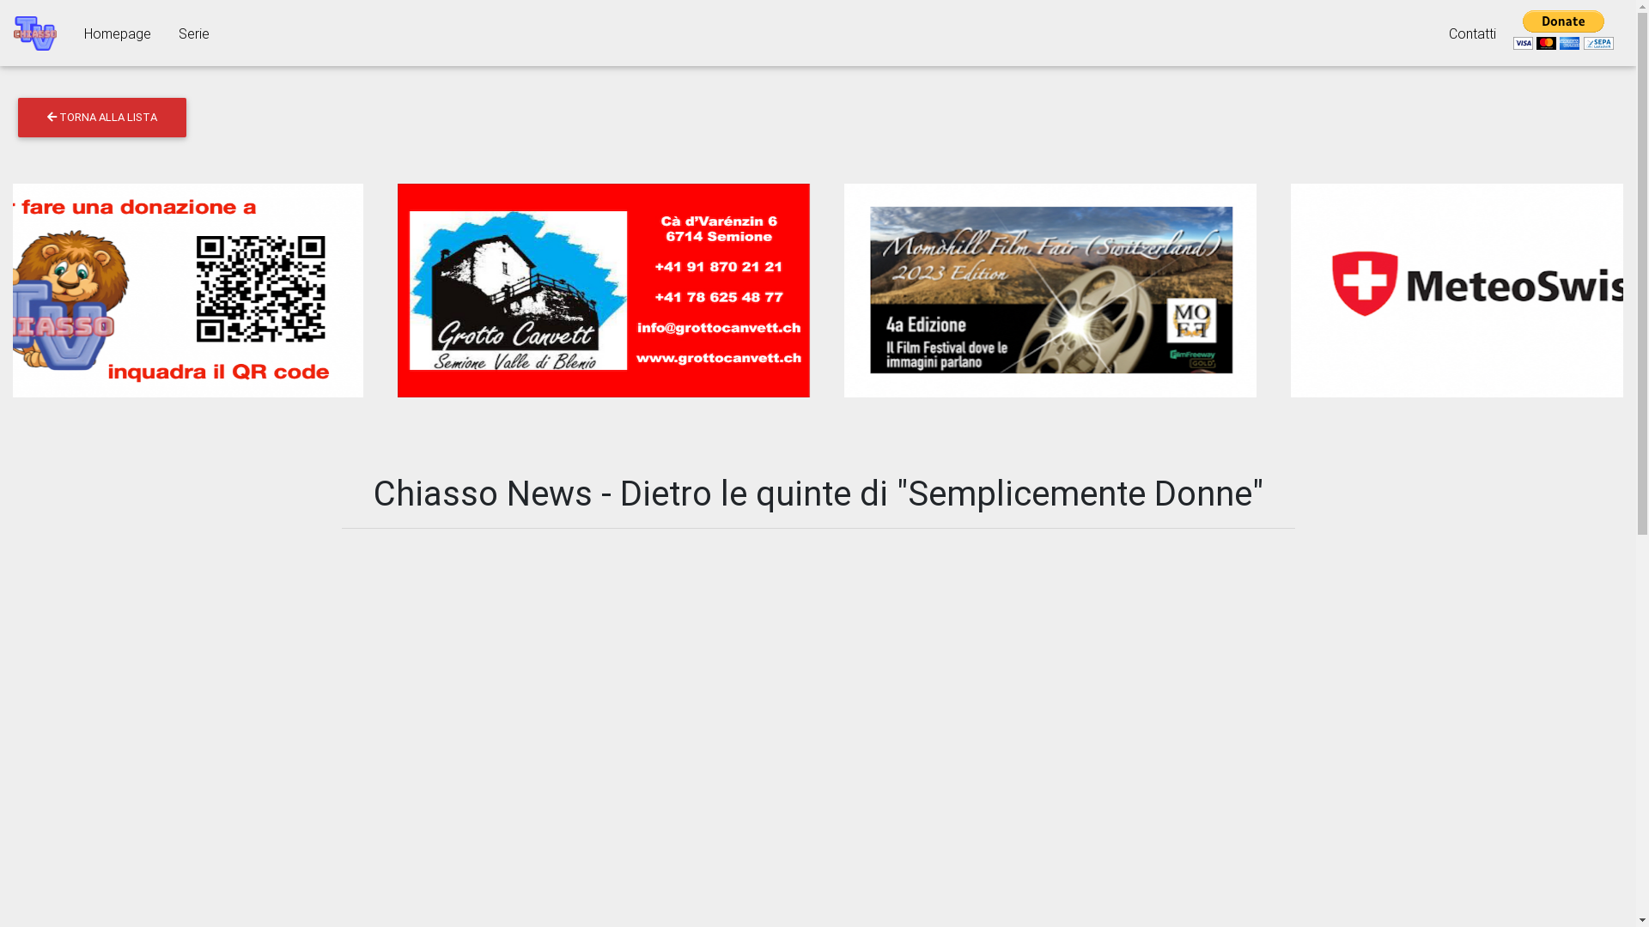 The image size is (1649, 927). Describe the element at coordinates (102, 118) in the screenshot. I see `TORNA ALLA LISTA` at that location.